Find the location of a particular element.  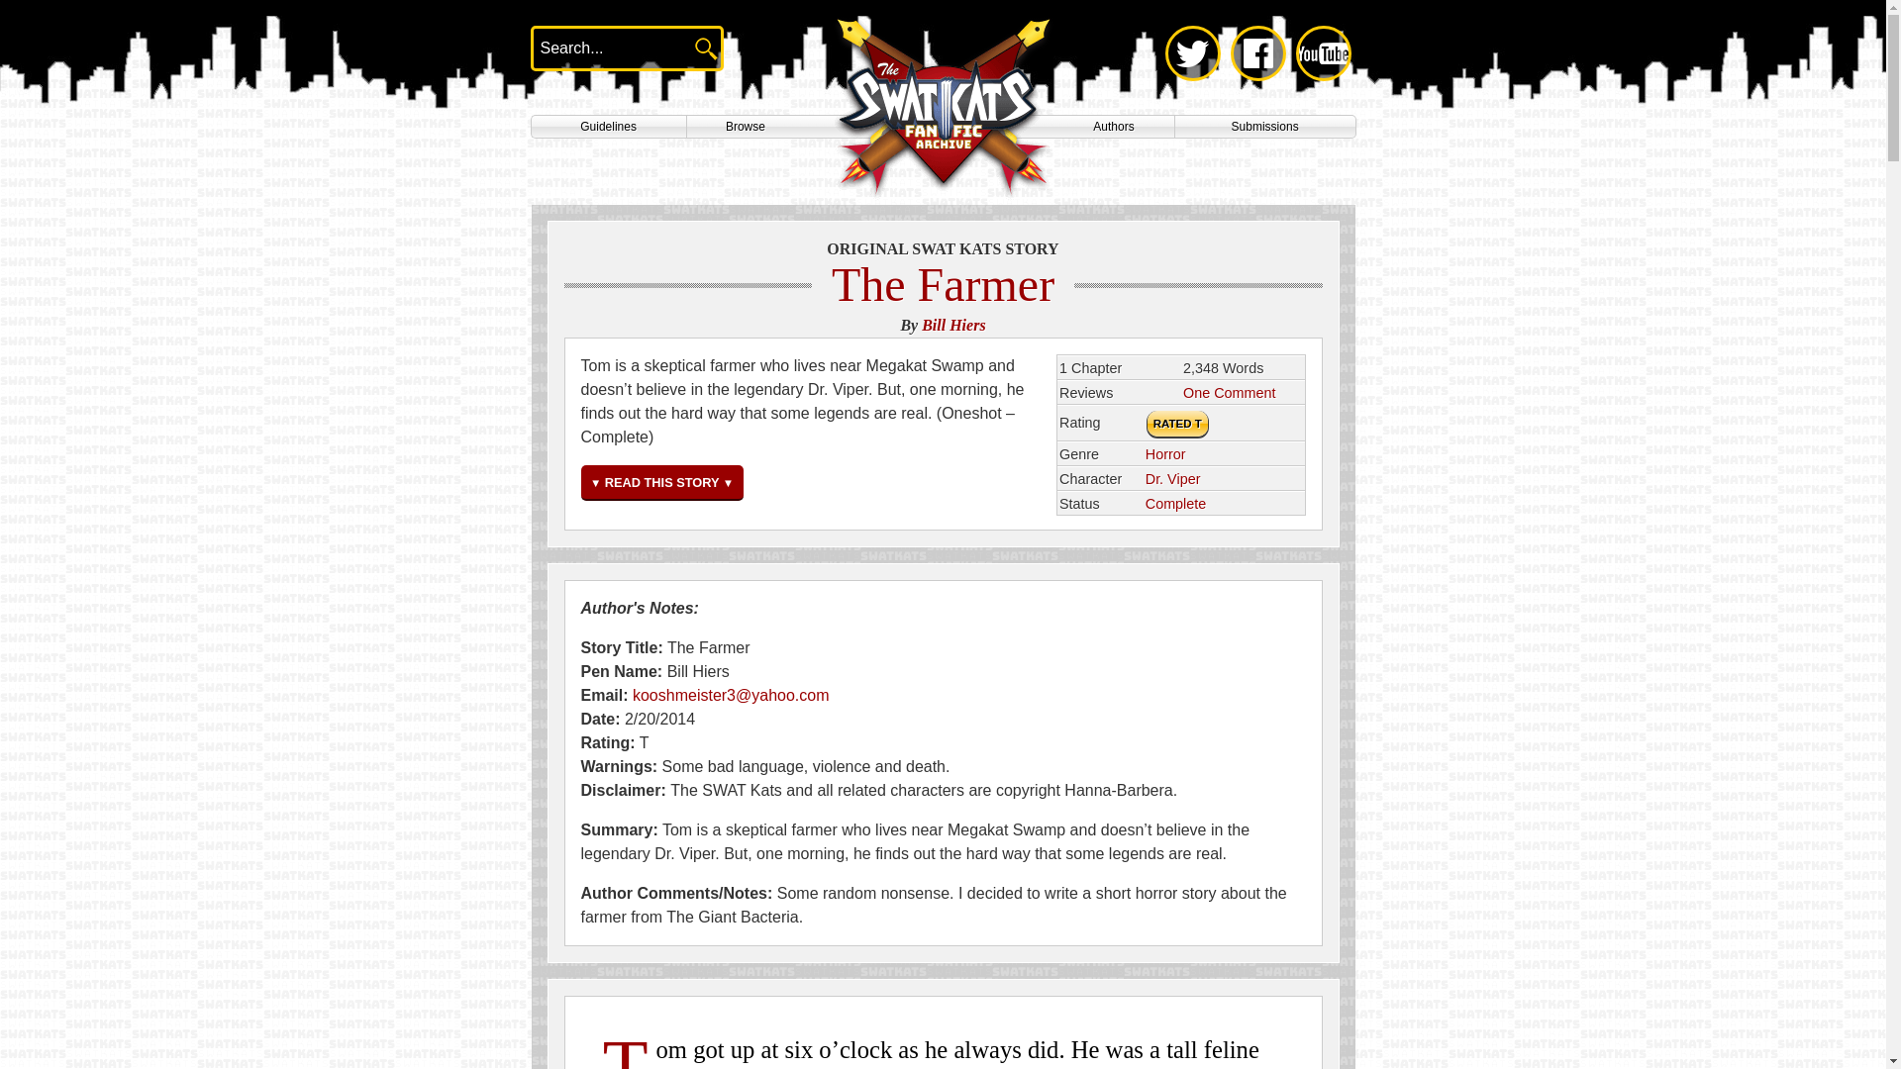

Horror is located at coordinates (1166, 453).